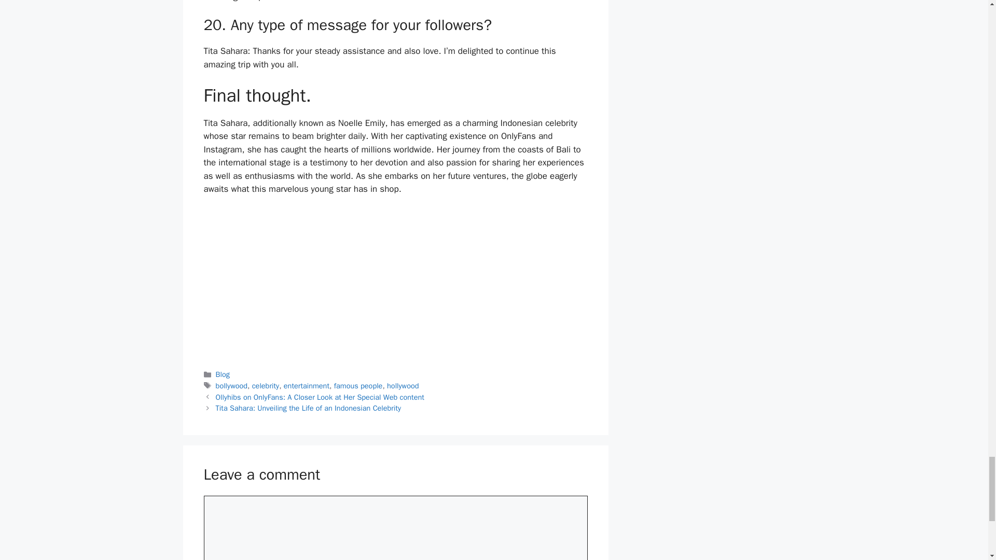  I want to click on famous people, so click(358, 386).